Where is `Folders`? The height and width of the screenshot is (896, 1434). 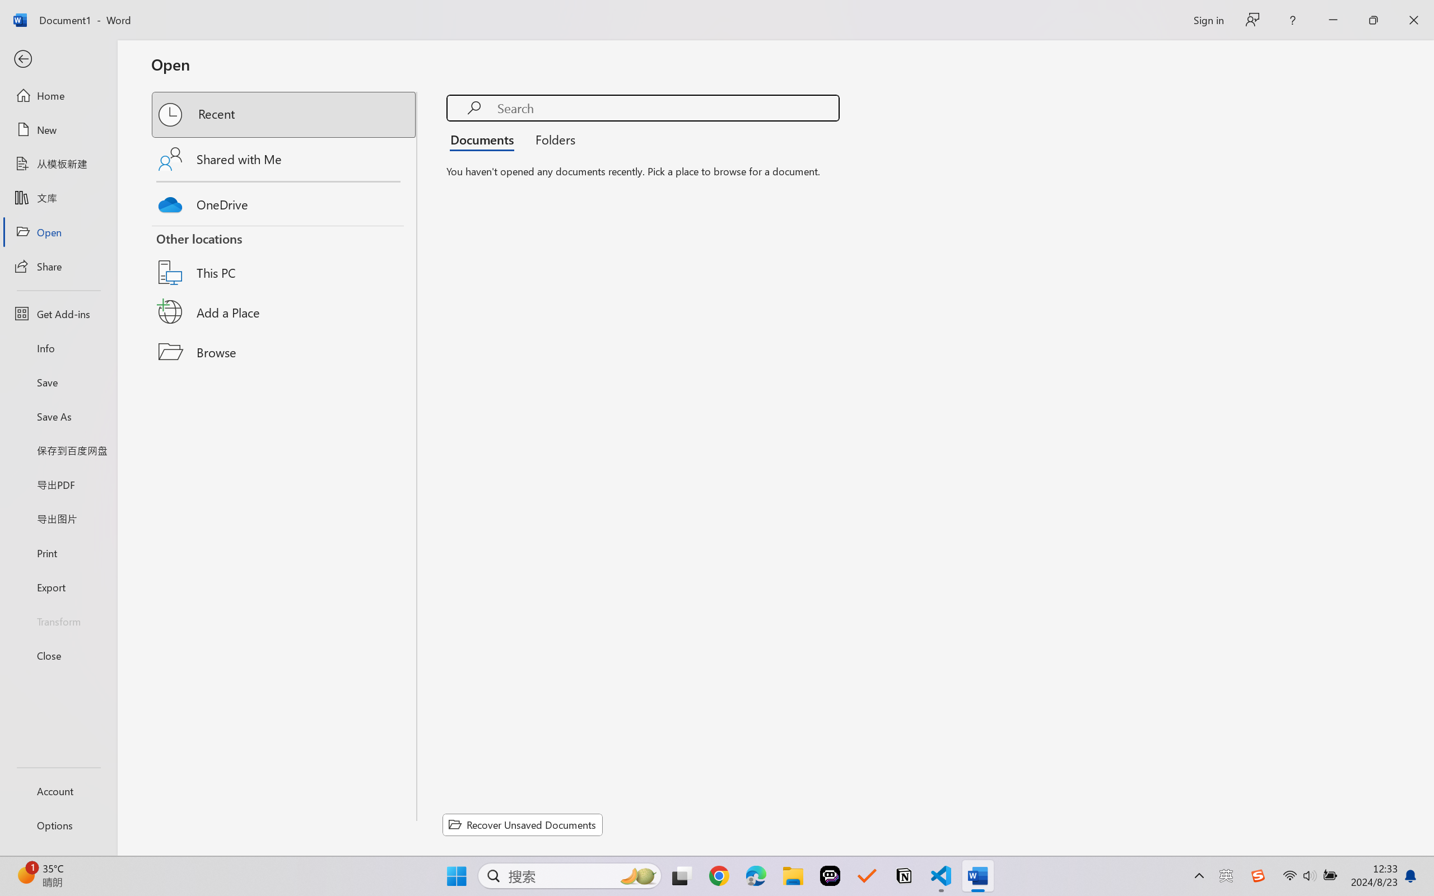 Folders is located at coordinates (552, 139).